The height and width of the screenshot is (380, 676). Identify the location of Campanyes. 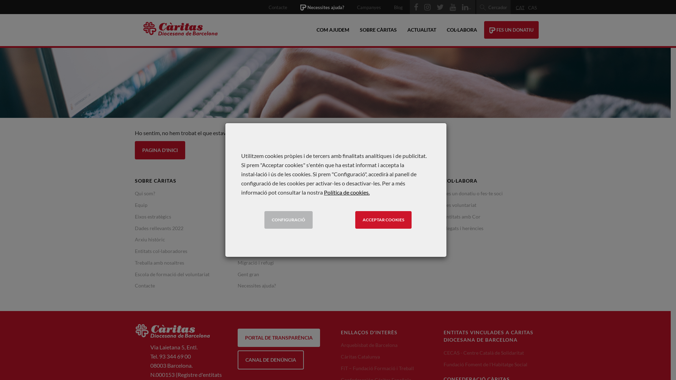
(369, 7).